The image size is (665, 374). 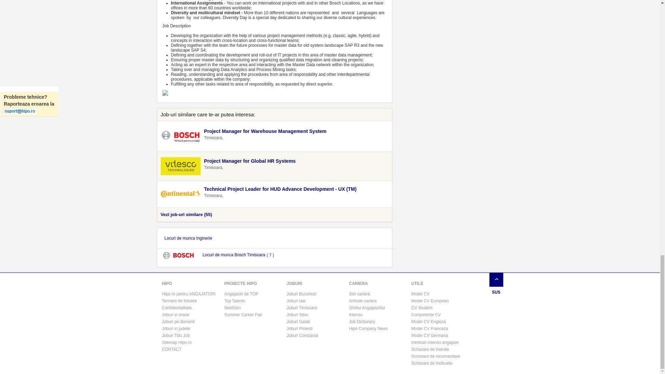 I want to click on Locuri de munca Bosch Timisoara, so click(x=181, y=256).